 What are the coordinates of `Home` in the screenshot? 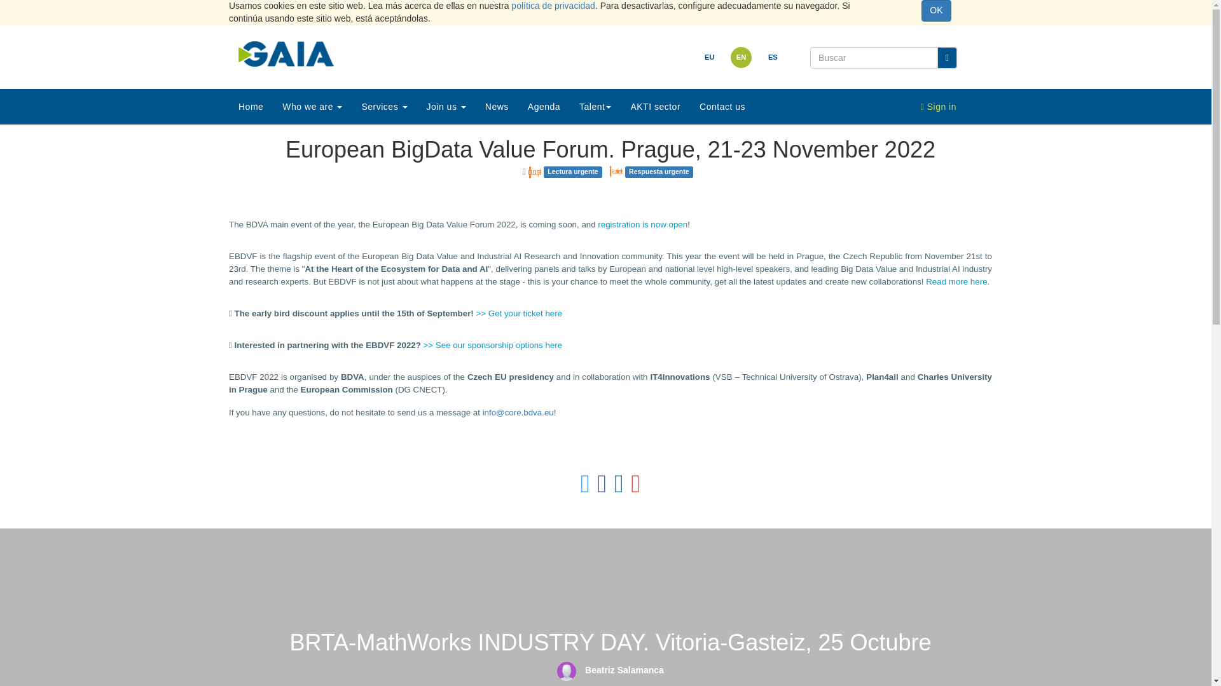 It's located at (251, 107).